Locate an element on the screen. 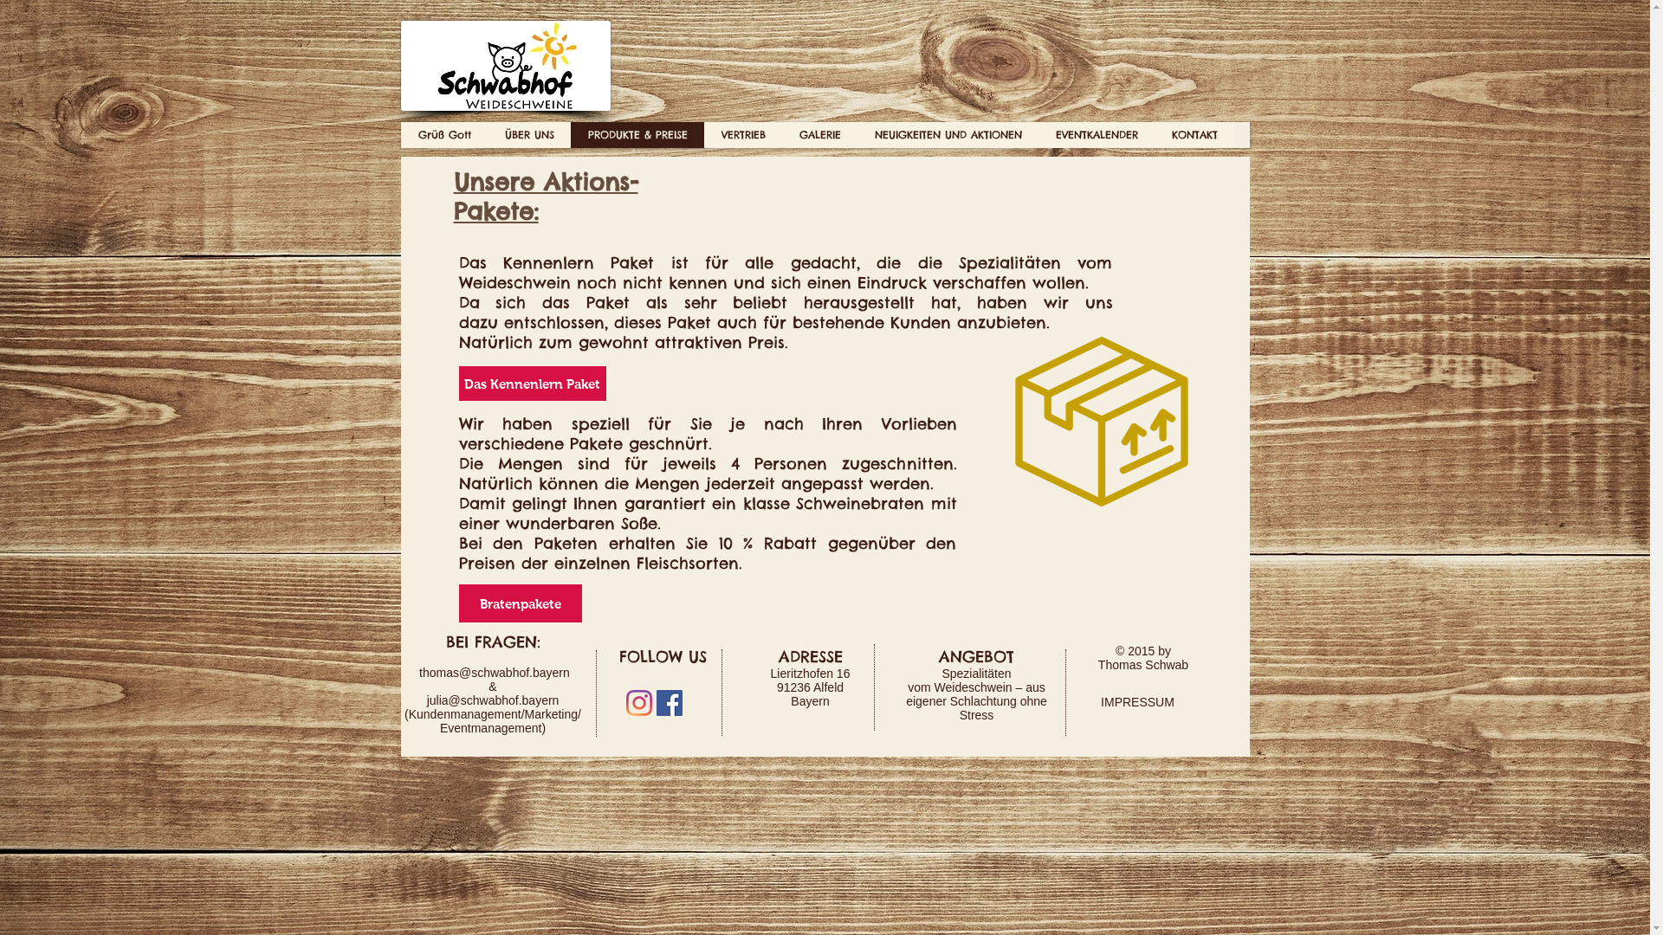 Image resolution: width=1663 pixels, height=935 pixels. EVENTKALENDER is located at coordinates (1096, 135).